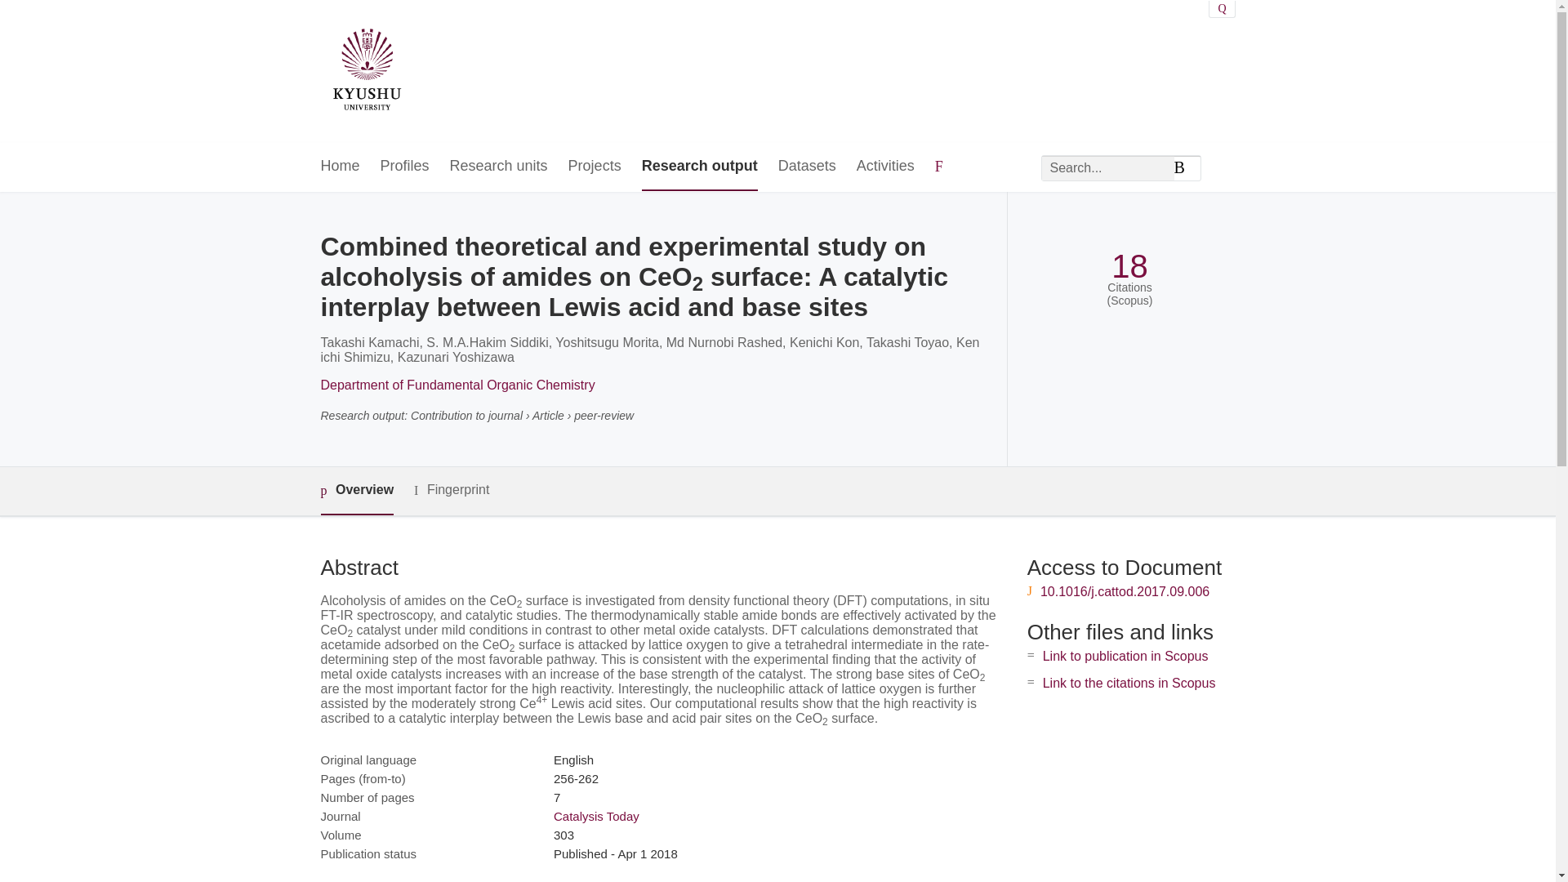 The width and height of the screenshot is (1568, 882). I want to click on 18, so click(1129, 266).